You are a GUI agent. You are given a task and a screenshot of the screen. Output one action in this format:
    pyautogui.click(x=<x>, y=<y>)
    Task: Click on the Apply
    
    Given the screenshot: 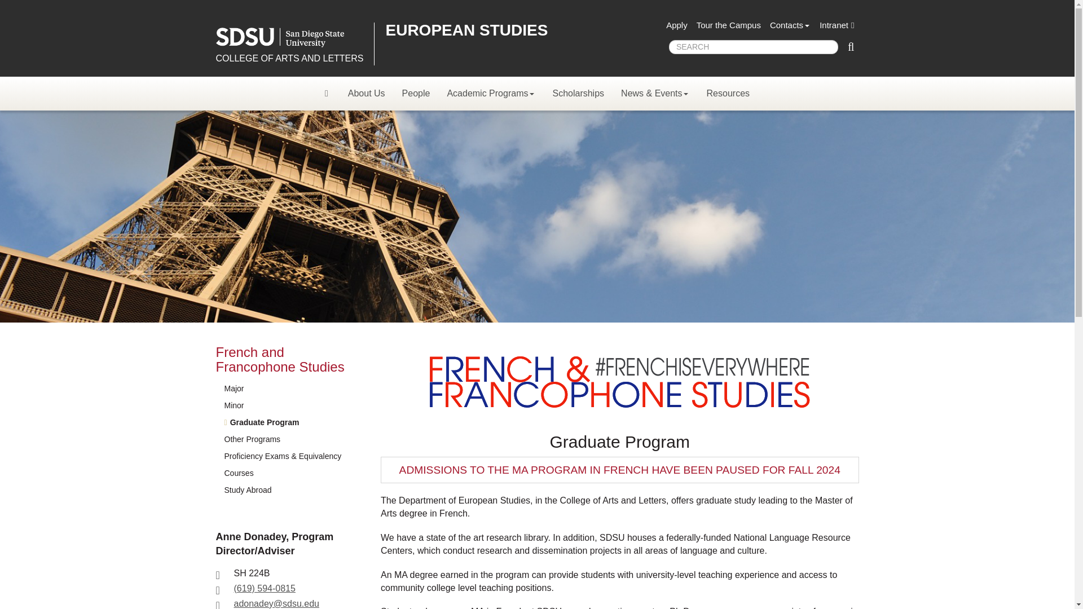 What is the action you would take?
    pyautogui.click(x=677, y=25)
    